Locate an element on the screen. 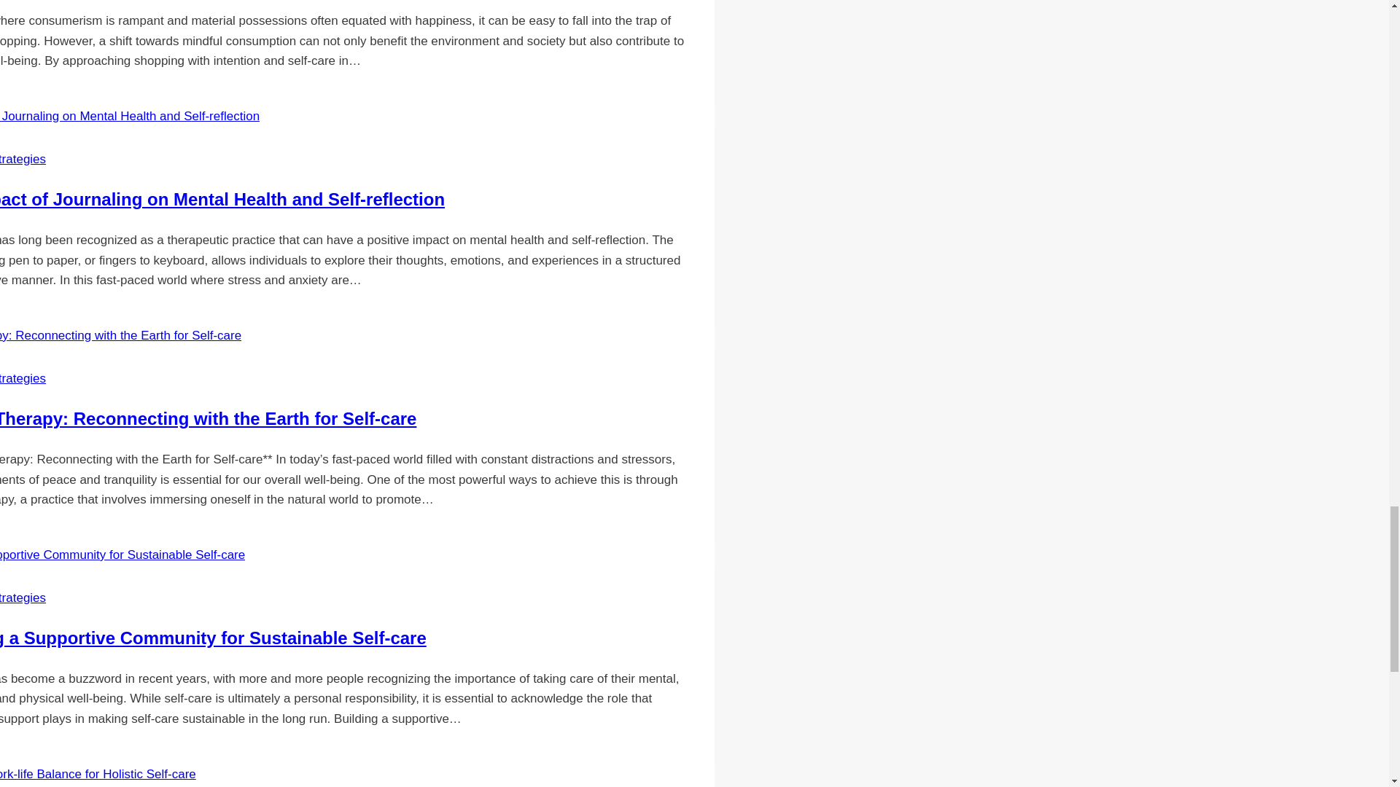 The image size is (1400, 787). Self-Care Strategies is located at coordinates (23, 598).